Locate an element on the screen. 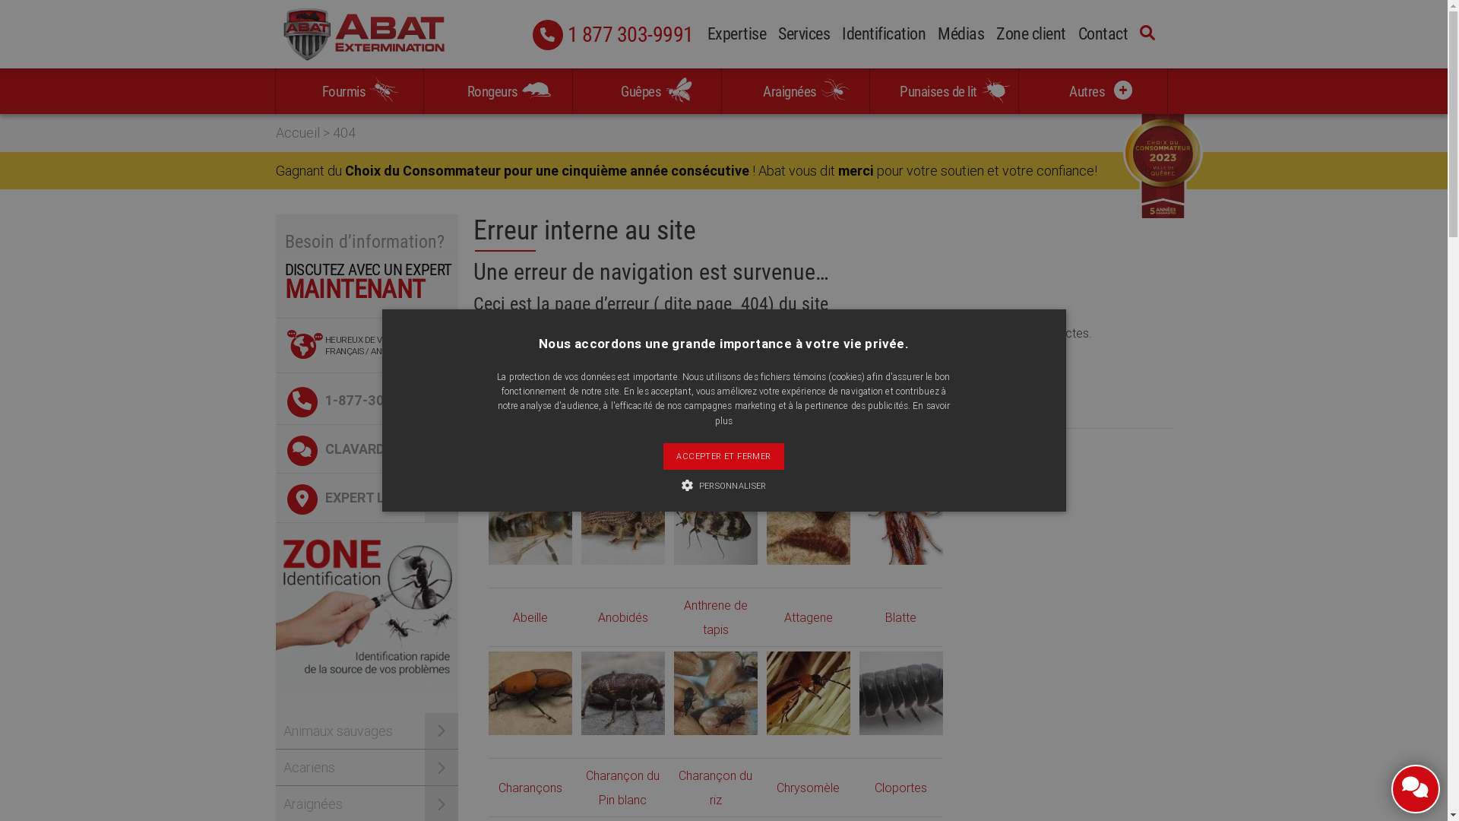 This screenshot has width=1459, height=821. attagene is located at coordinates (808, 523).